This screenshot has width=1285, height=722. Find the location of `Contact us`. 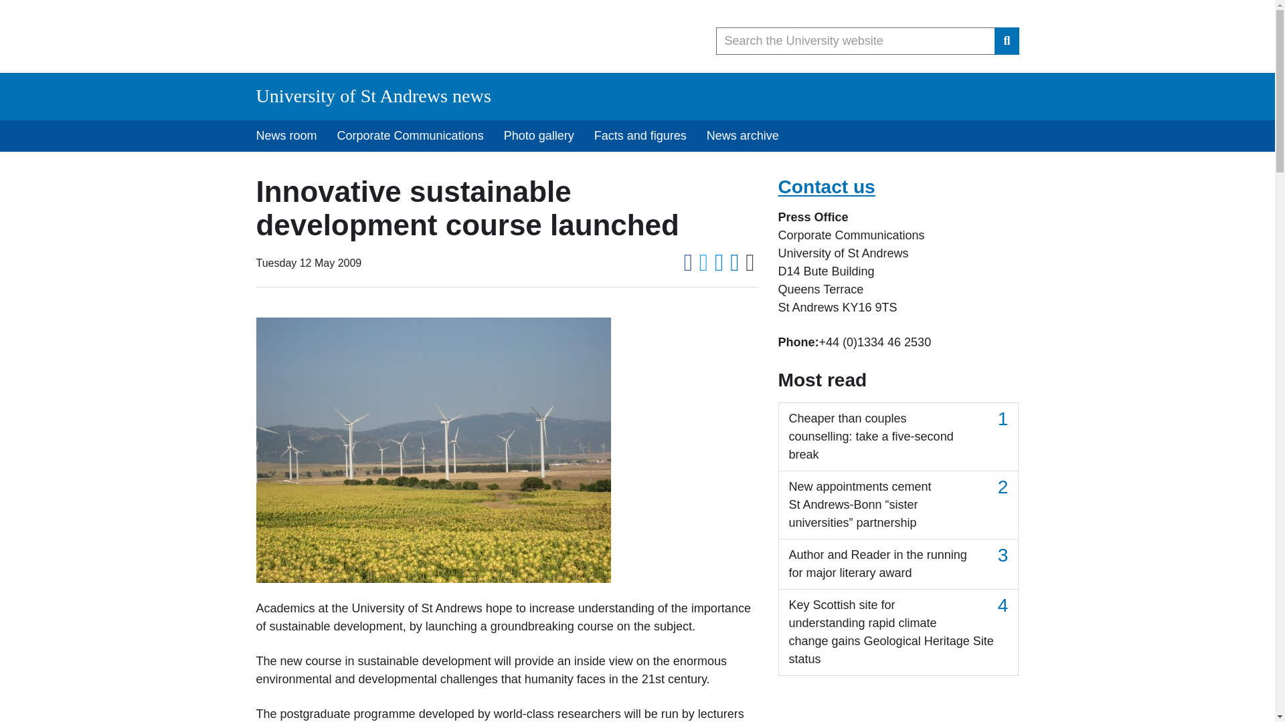

Contact us is located at coordinates (826, 186).